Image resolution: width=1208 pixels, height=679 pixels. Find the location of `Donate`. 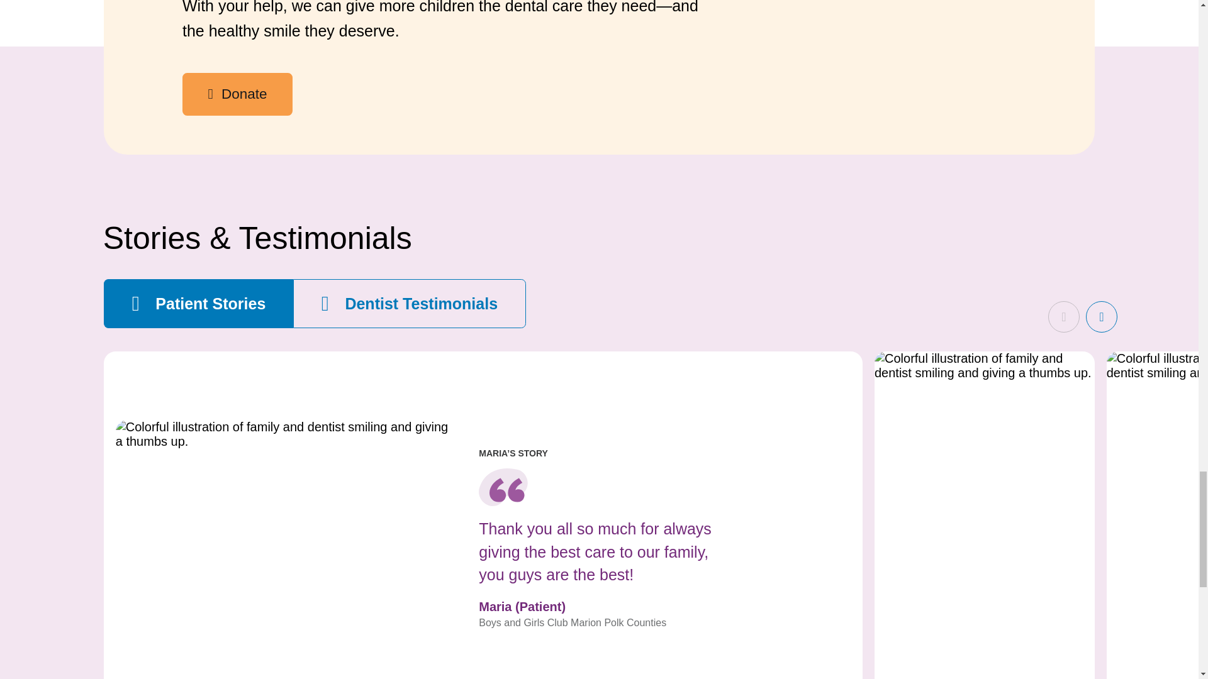

Donate is located at coordinates (237, 94).